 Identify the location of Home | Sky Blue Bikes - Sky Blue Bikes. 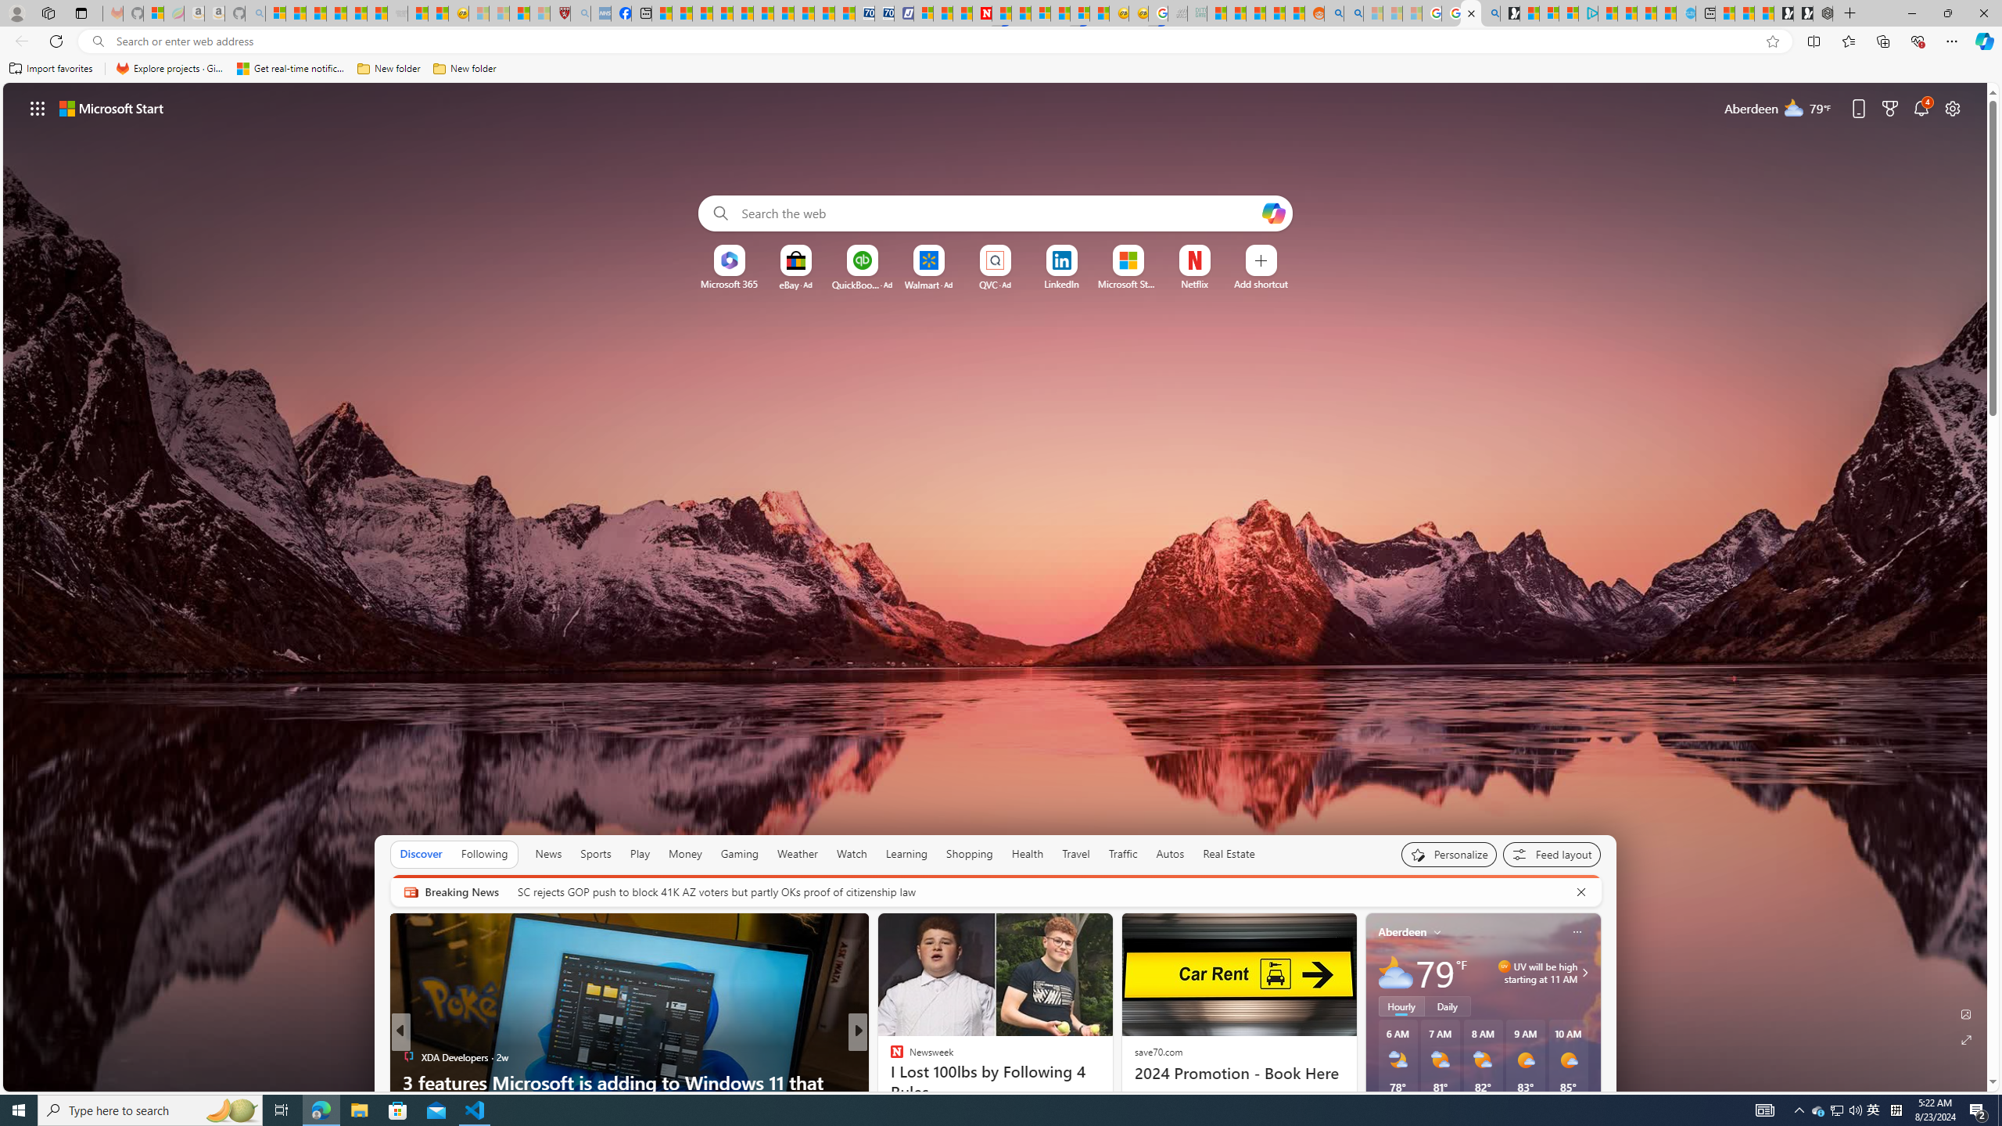
(1686, 13).